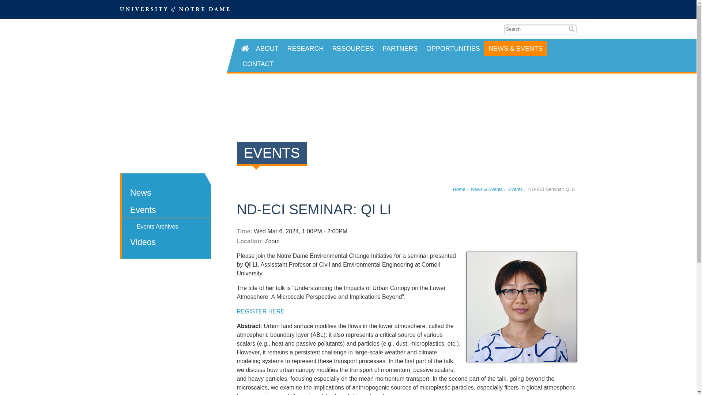 The height and width of the screenshot is (395, 702). I want to click on Events Archives, so click(165, 227).